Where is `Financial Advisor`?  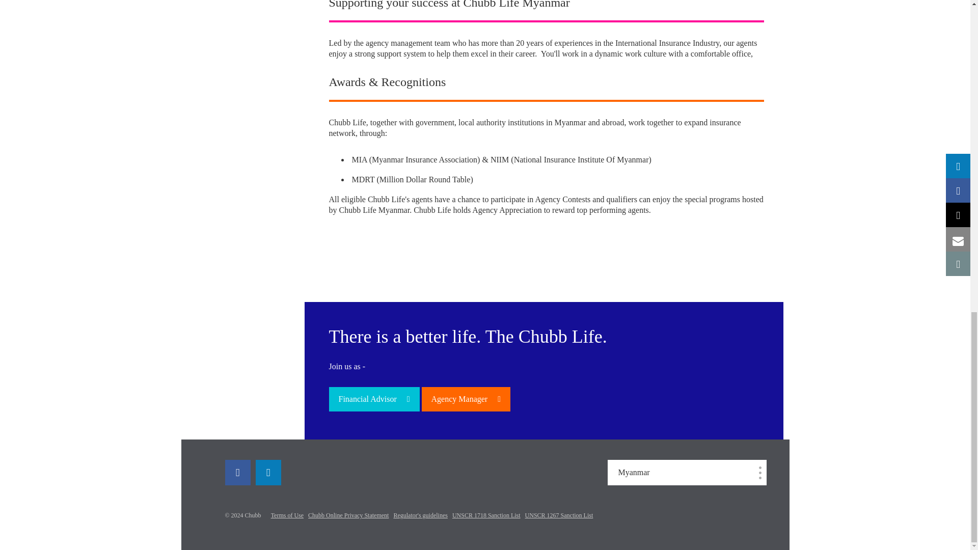 Financial Advisor is located at coordinates (374, 399).